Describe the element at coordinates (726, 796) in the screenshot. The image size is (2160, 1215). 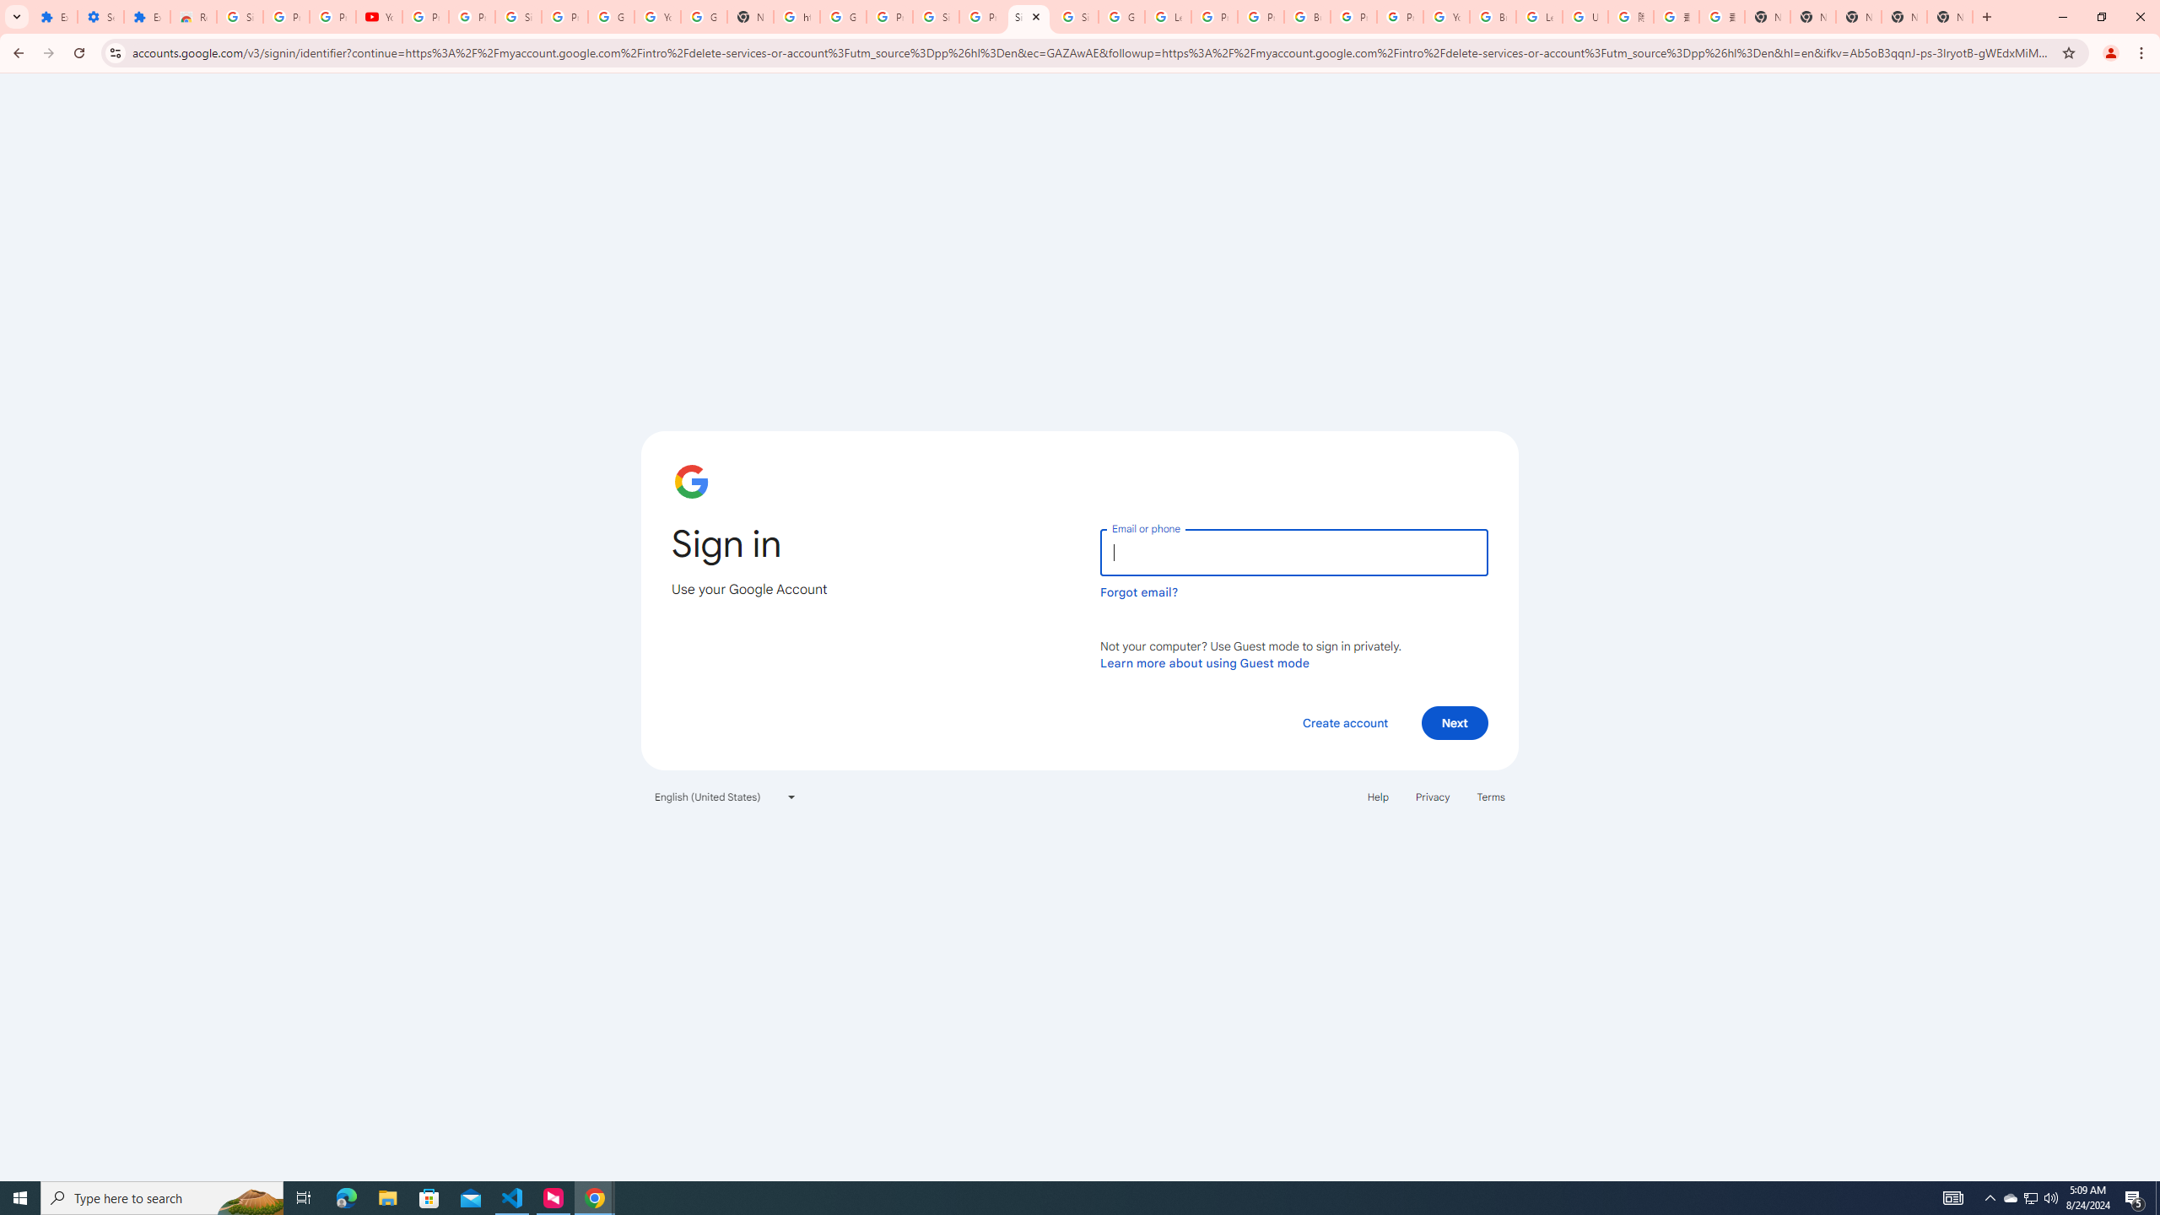
I see `English (United States)` at that location.